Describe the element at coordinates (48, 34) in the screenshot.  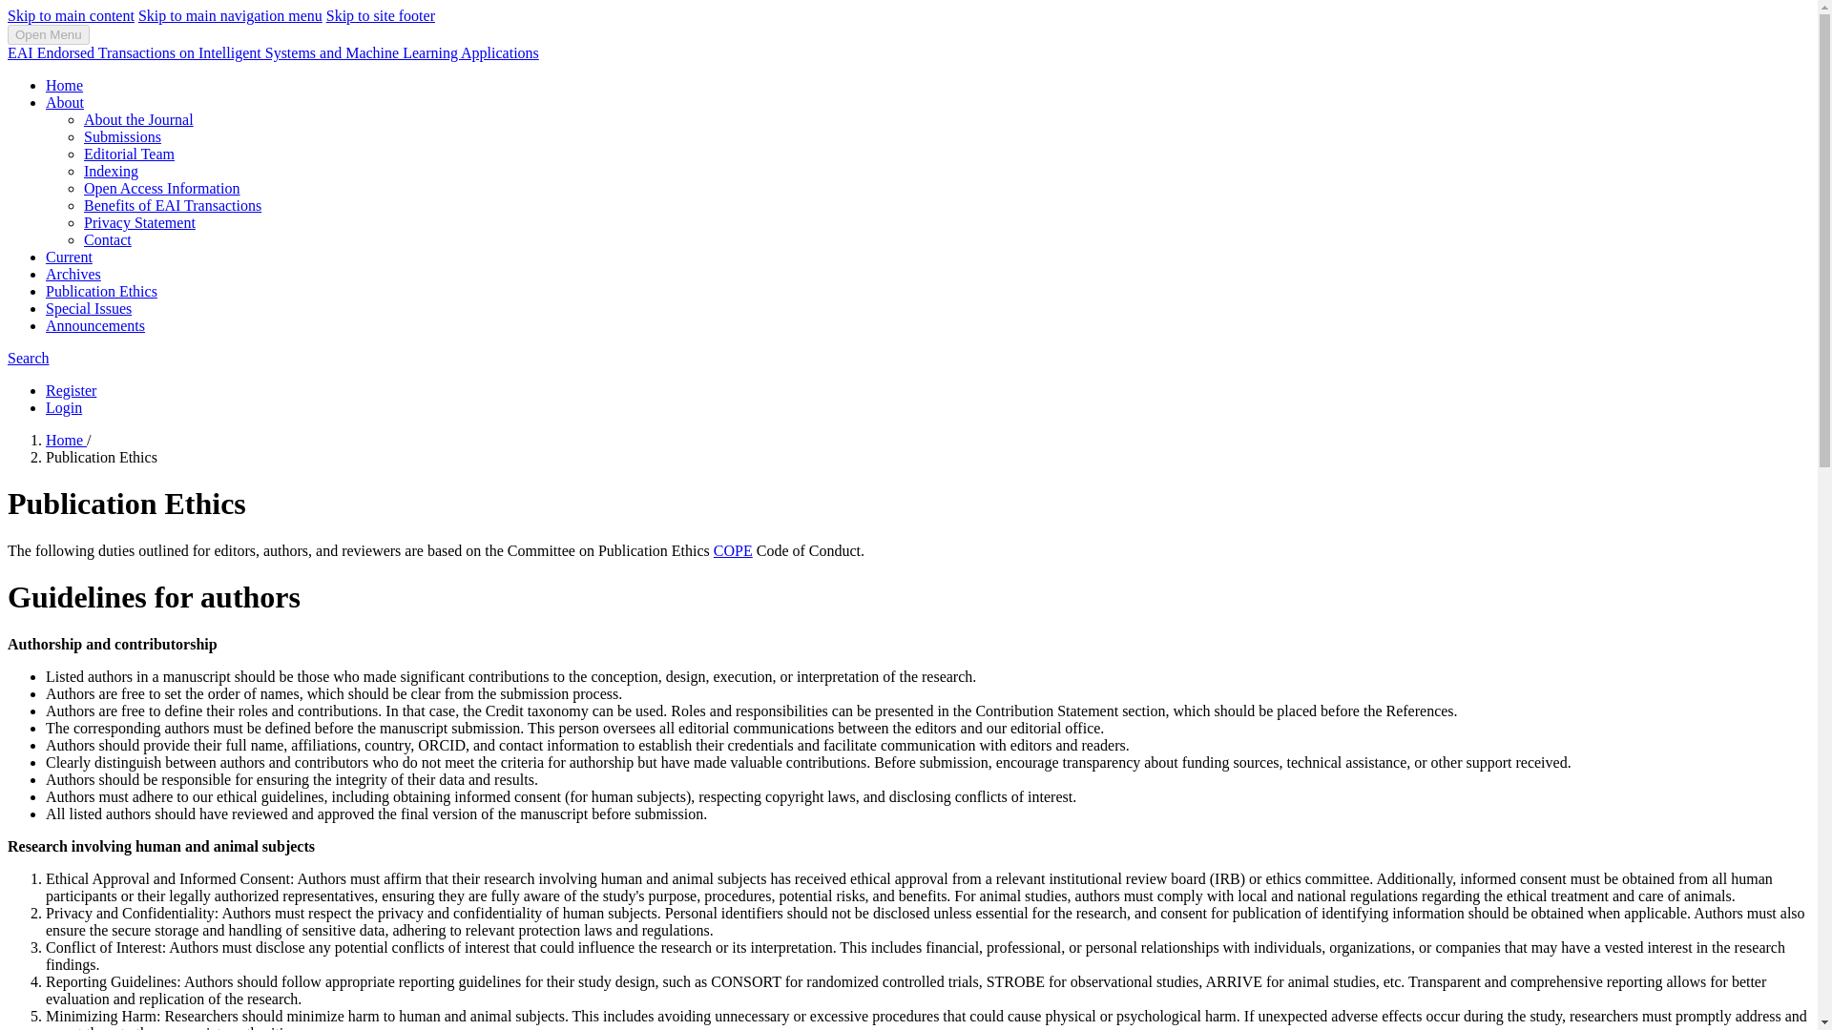
I see `Open Menu` at that location.